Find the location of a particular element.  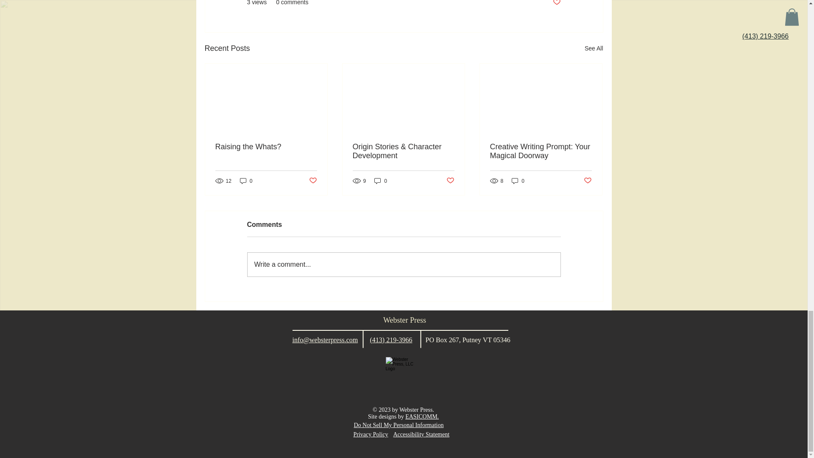

0 is located at coordinates (381, 181).